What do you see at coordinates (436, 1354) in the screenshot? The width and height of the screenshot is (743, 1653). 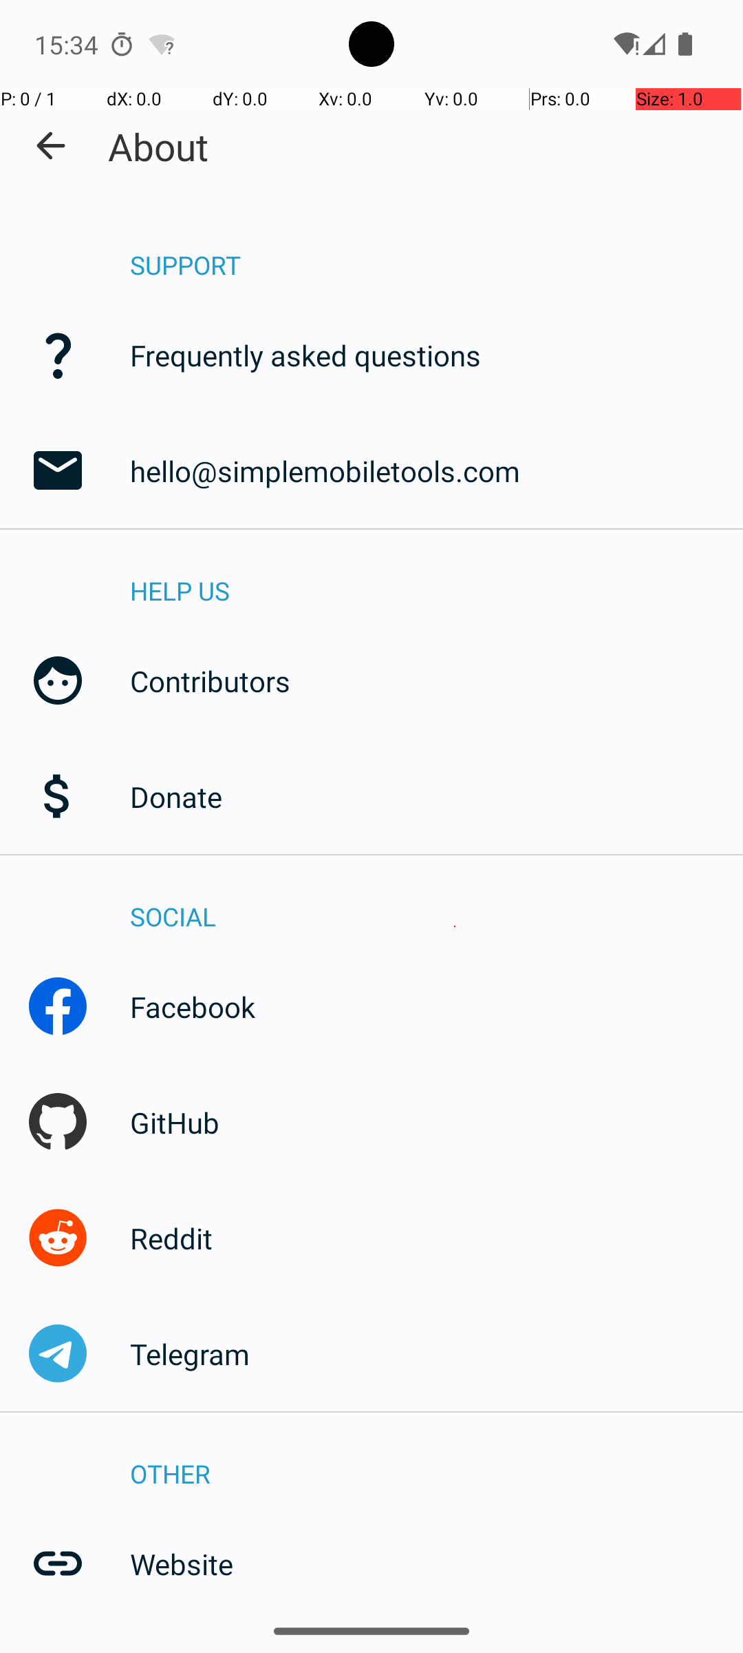 I see `Telegram` at bounding box center [436, 1354].